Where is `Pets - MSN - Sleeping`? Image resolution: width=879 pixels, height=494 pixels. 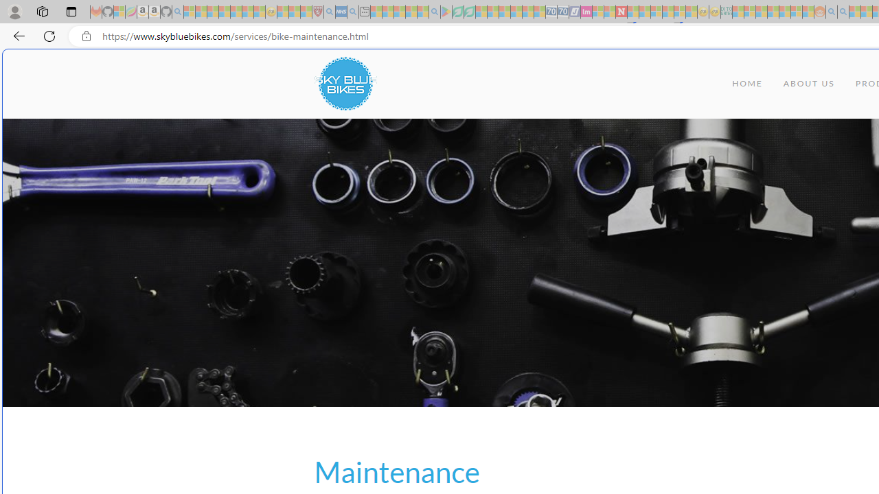
Pets - MSN - Sleeping is located at coordinates (411, 12).